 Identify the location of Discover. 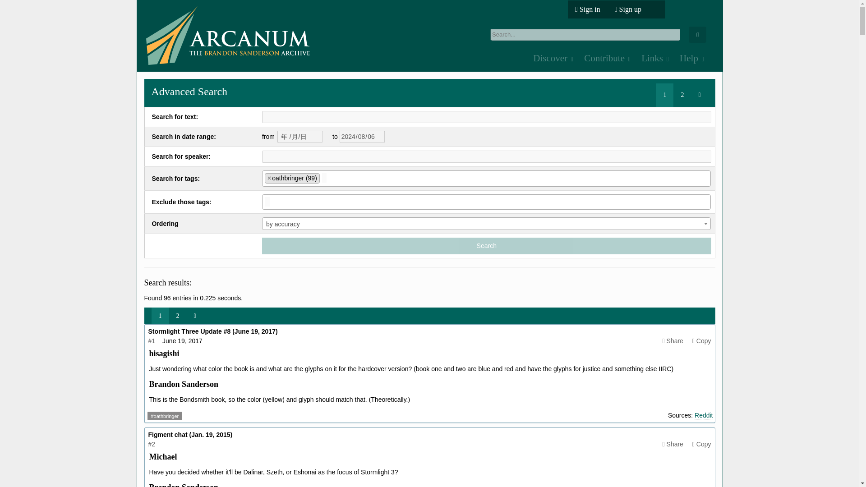
(551, 59).